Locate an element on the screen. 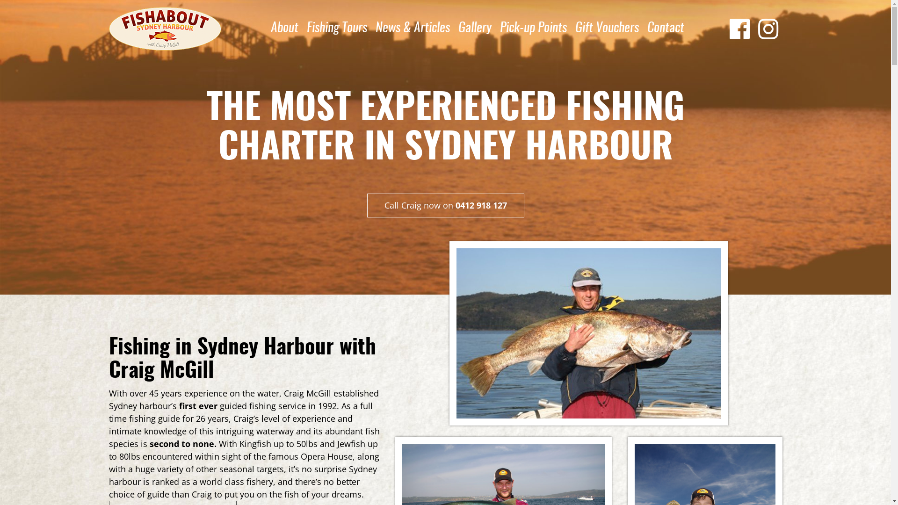  Gift Vouchers is located at coordinates (607, 29).